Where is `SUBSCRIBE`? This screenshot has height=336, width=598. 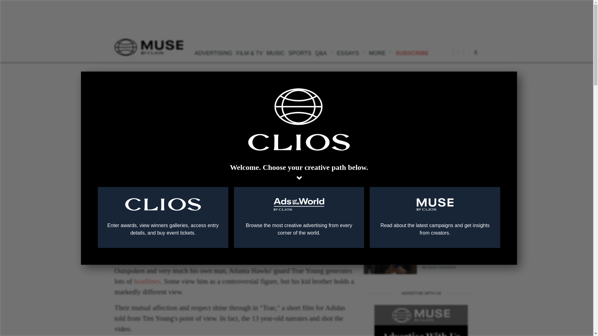 SUBSCRIBE is located at coordinates (412, 52).